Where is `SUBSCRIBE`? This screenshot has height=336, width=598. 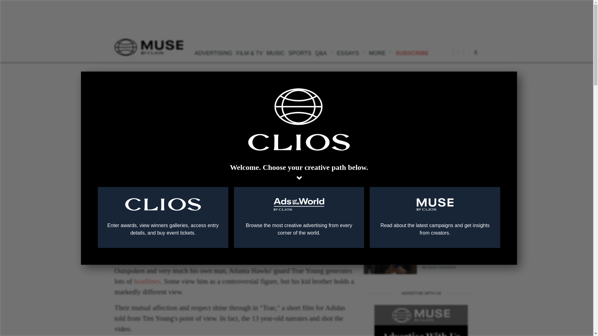 SUBSCRIBE is located at coordinates (412, 52).